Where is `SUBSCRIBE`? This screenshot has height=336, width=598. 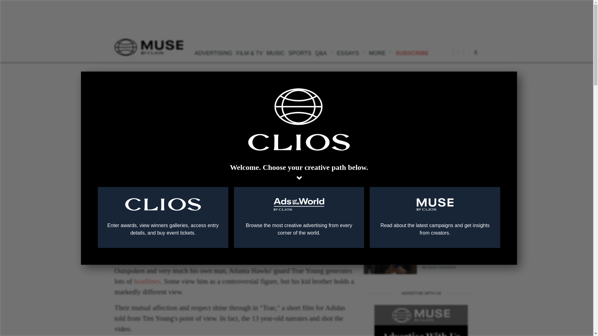 SUBSCRIBE is located at coordinates (412, 52).